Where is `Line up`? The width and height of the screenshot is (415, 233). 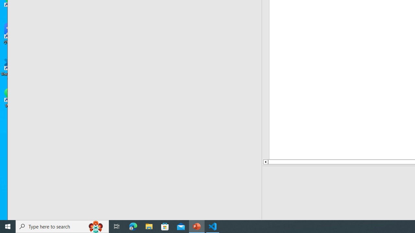 Line up is located at coordinates (265, 162).